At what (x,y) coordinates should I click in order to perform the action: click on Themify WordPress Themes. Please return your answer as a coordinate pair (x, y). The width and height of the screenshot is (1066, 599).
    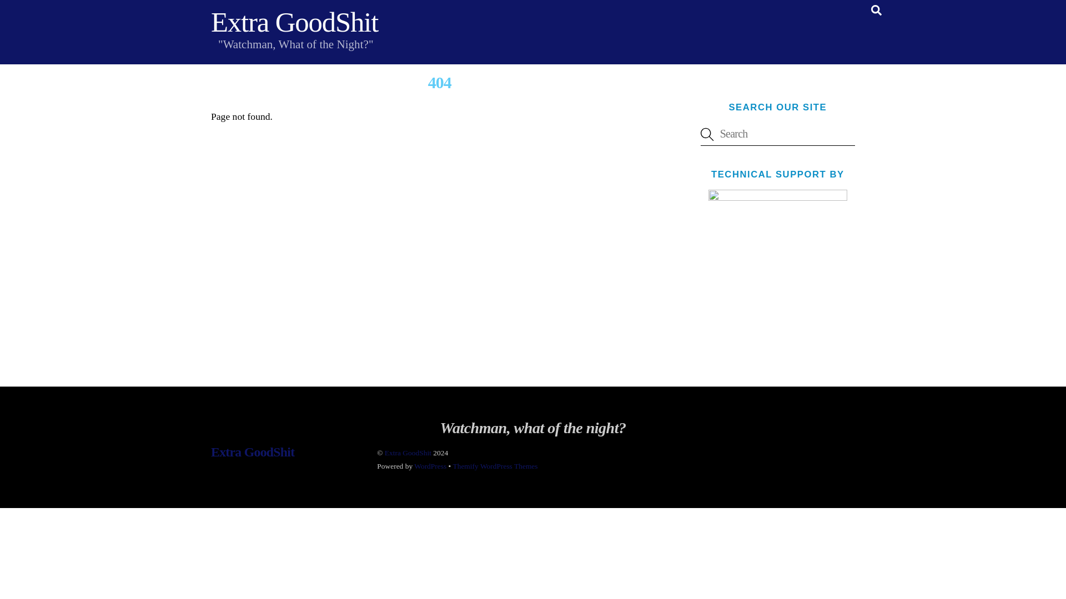
    Looking at the image, I should click on (494, 466).